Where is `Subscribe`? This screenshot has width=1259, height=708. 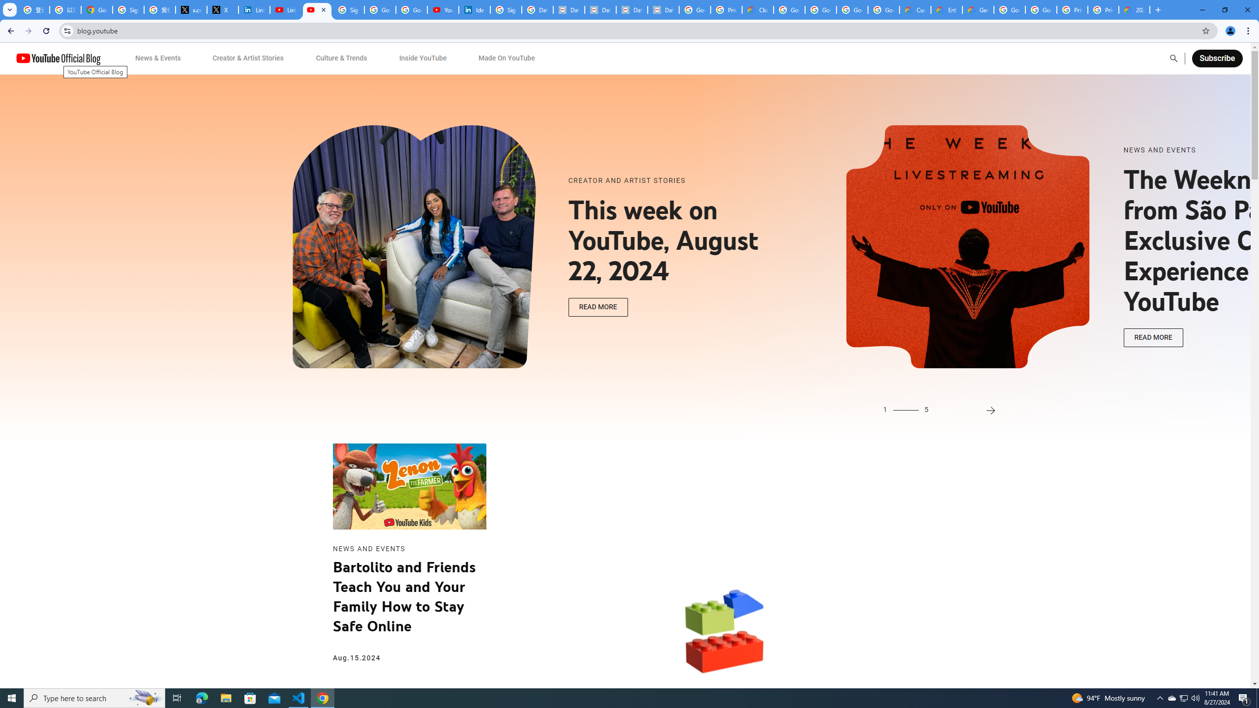
Subscribe is located at coordinates (1217, 58).